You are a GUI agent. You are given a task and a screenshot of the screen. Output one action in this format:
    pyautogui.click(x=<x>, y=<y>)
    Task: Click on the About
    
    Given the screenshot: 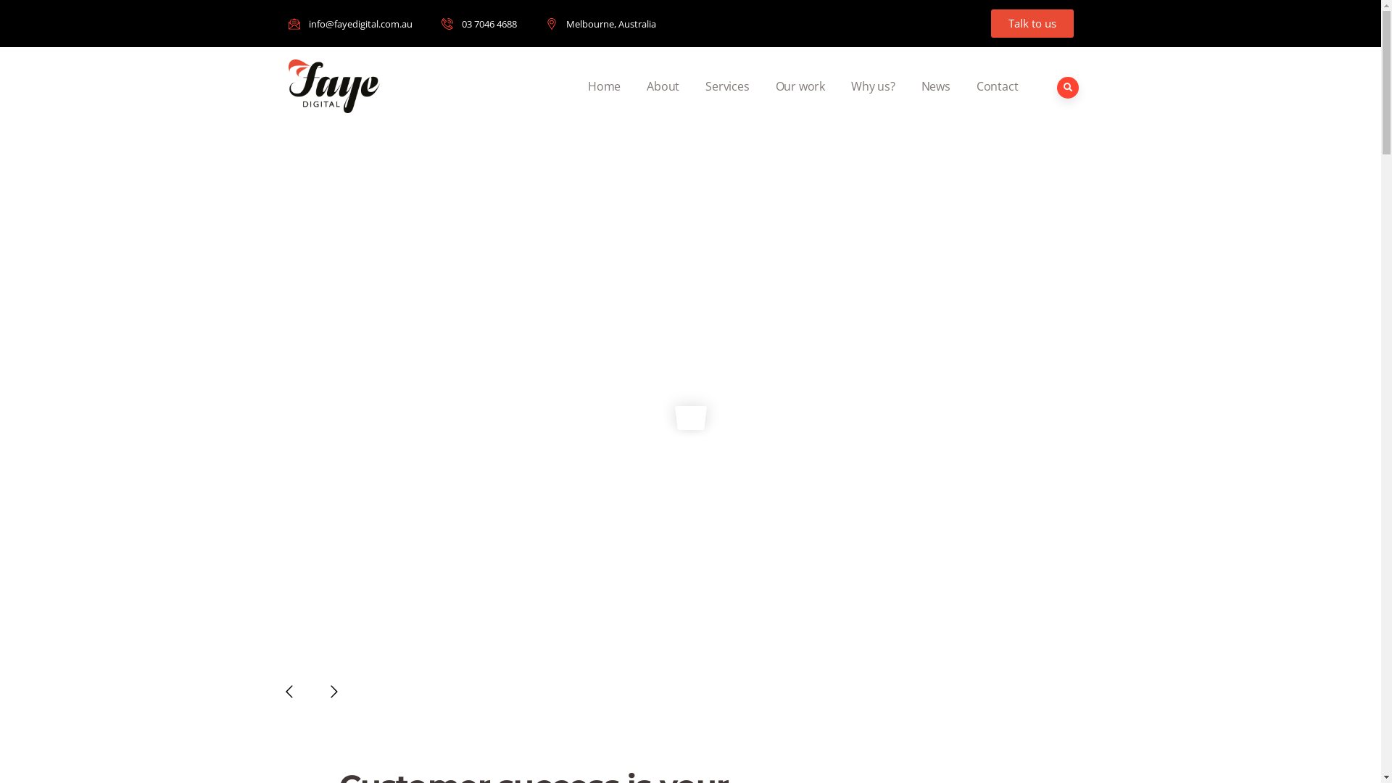 What is the action you would take?
    pyautogui.click(x=663, y=86)
    